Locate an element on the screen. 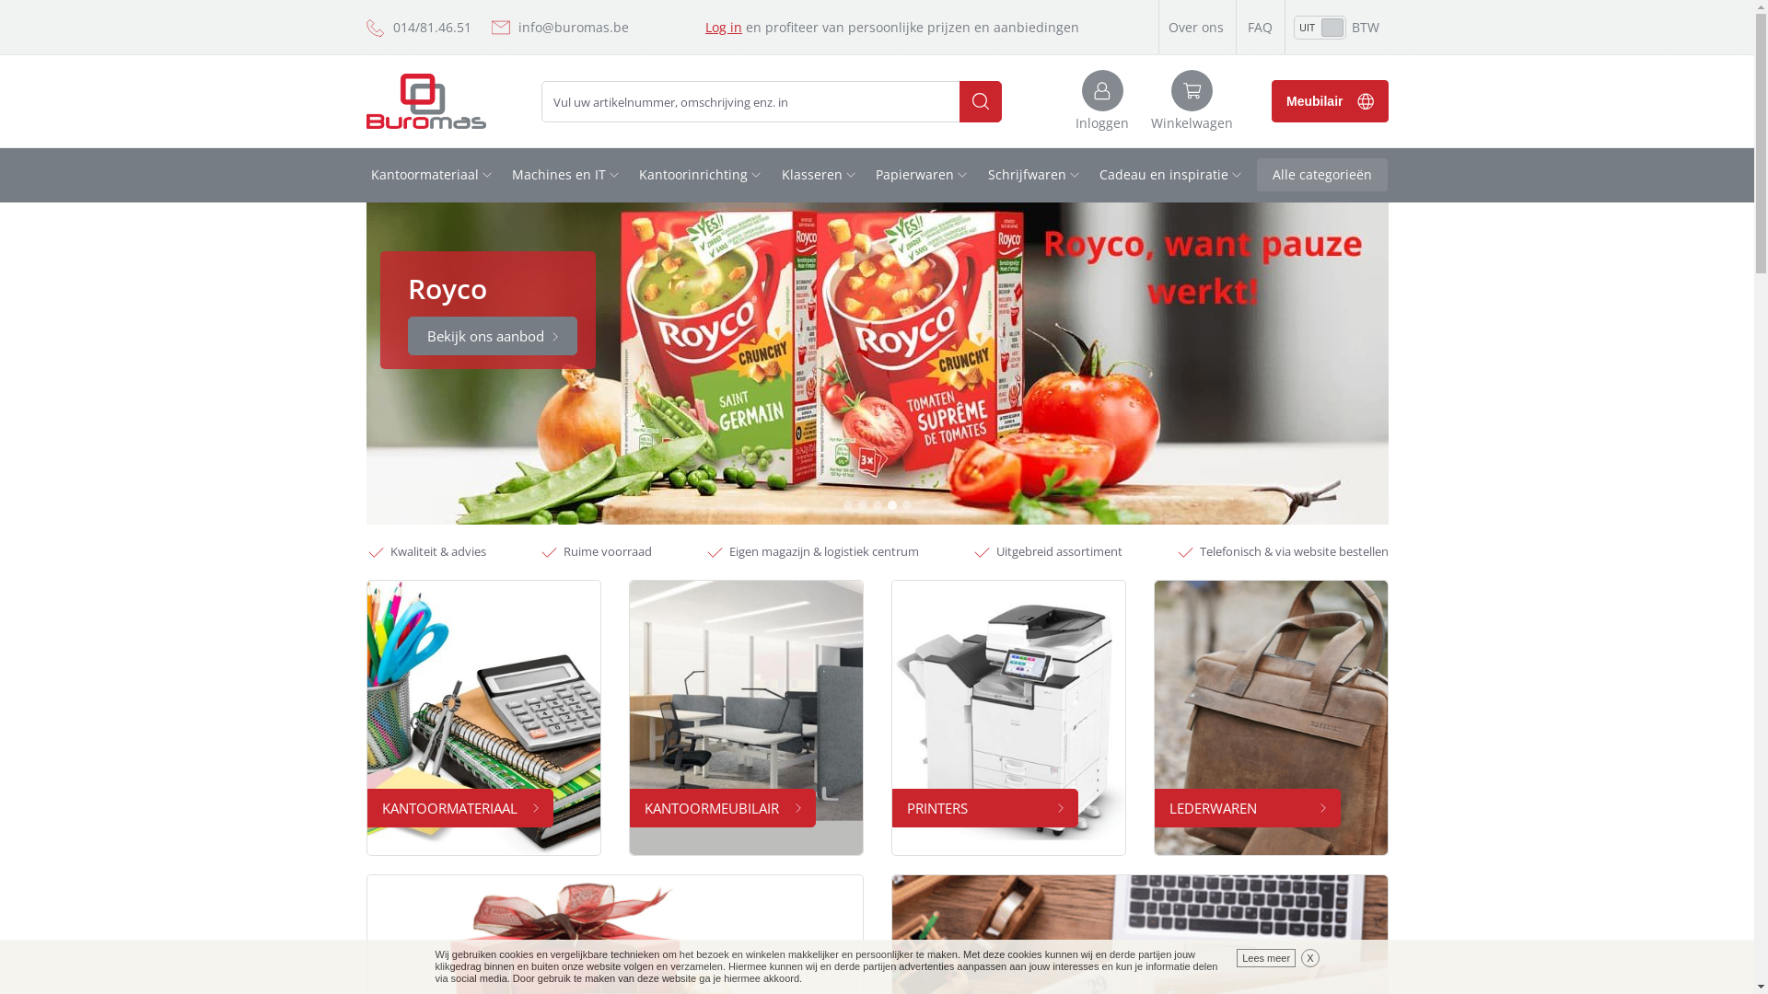 This screenshot has width=1768, height=994. X is located at coordinates (1309, 958).